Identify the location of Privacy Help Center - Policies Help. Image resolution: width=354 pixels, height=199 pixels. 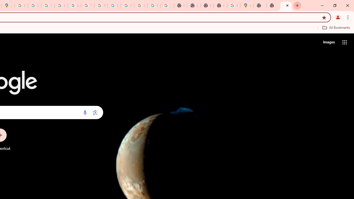
(48, 6).